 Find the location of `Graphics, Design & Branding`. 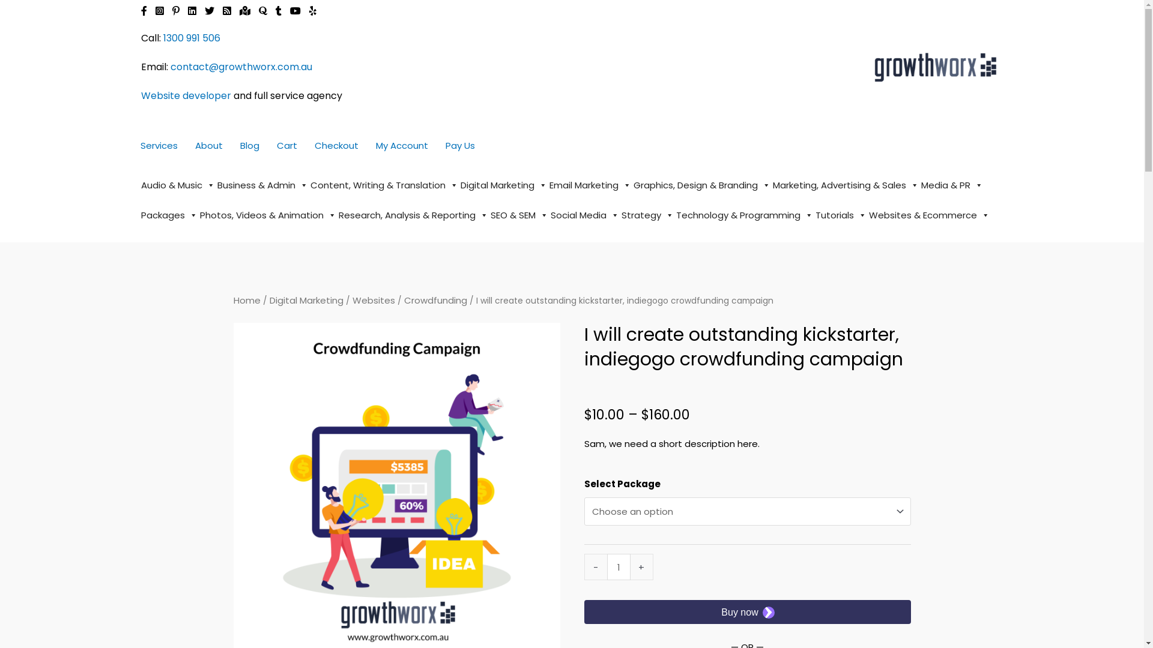

Graphics, Design & Branding is located at coordinates (701, 185).